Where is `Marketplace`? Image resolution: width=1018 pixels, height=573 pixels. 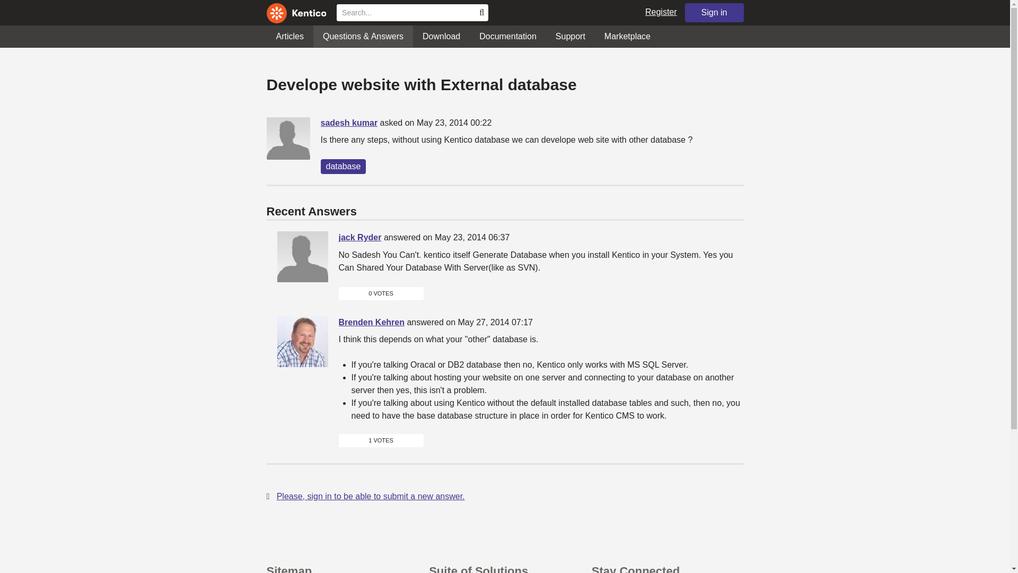
Marketplace is located at coordinates (627, 36).